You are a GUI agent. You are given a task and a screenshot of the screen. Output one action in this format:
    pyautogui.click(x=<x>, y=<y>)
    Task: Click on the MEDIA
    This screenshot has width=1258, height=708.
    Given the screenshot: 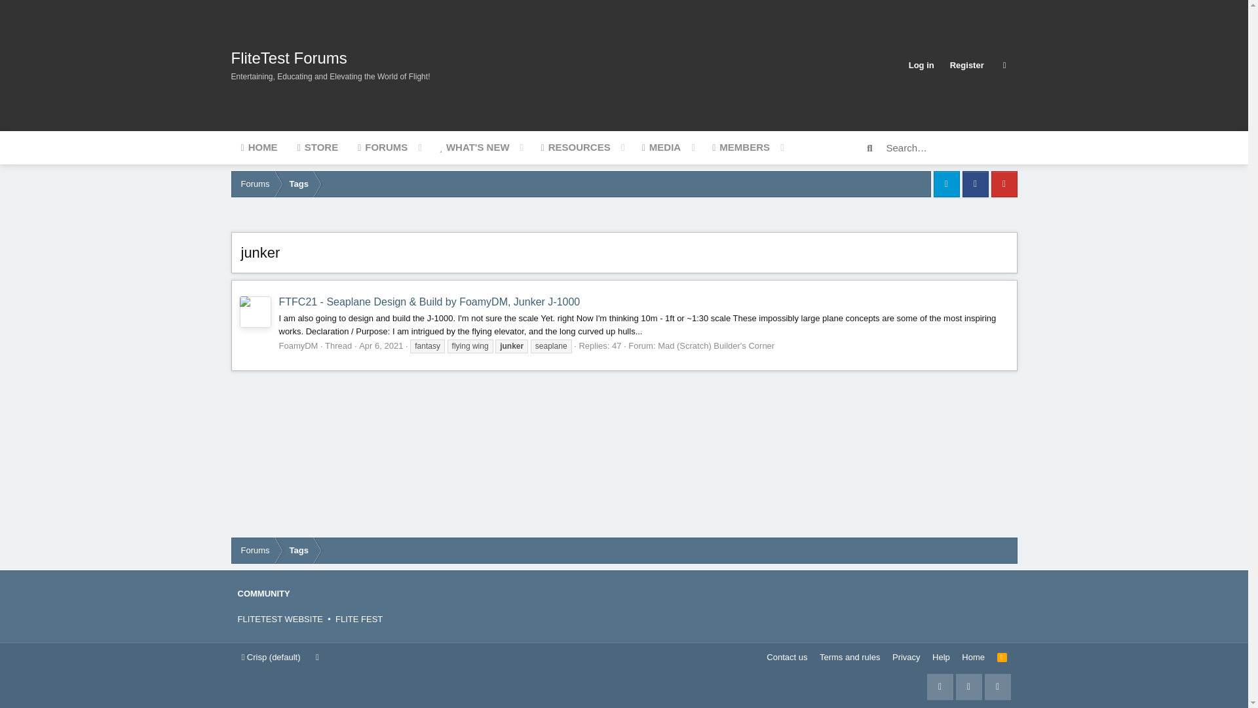 What is the action you would take?
    pyautogui.click(x=662, y=147)
    